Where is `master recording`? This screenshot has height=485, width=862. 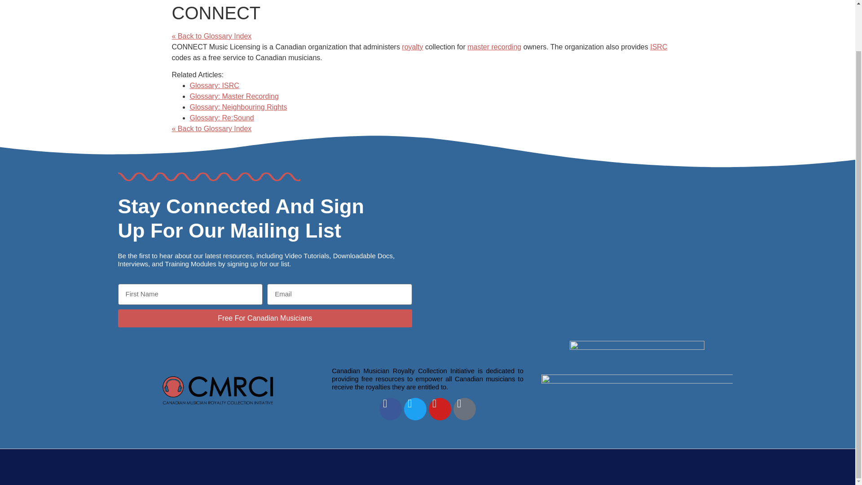
master recording is located at coordinates (494, 47).